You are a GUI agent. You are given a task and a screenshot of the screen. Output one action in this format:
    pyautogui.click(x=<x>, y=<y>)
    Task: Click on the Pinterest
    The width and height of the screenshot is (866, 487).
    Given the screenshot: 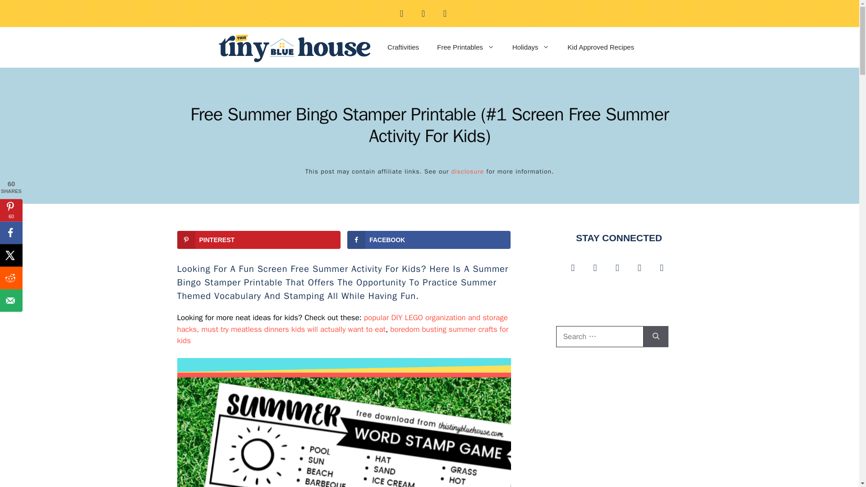 What is the action you would take?
    pyautogui.click(x=445, y=13)
    